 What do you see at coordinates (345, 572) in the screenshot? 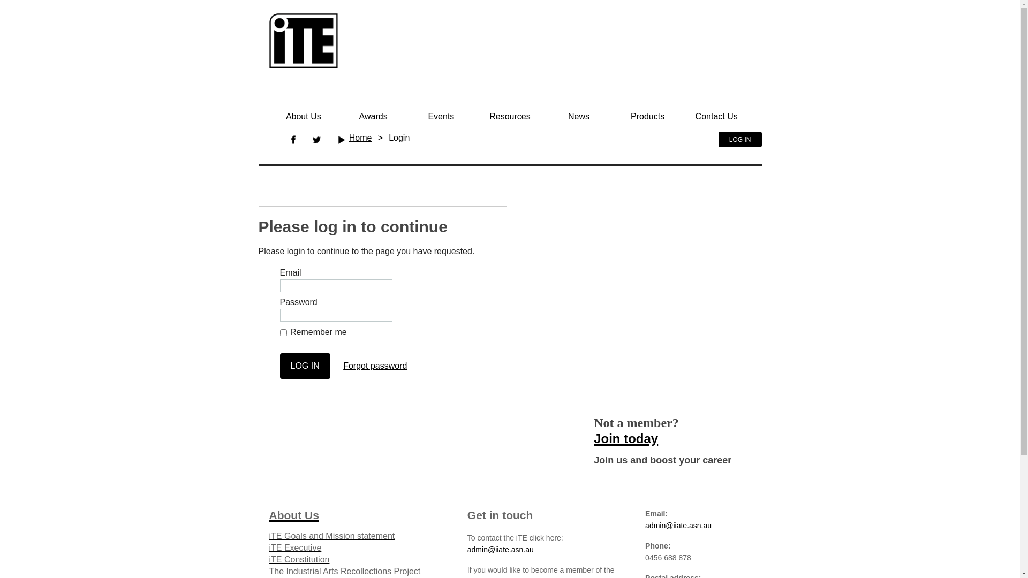
I see `The Industrial Arts Recollections Project` at bounding box center [345, 572].